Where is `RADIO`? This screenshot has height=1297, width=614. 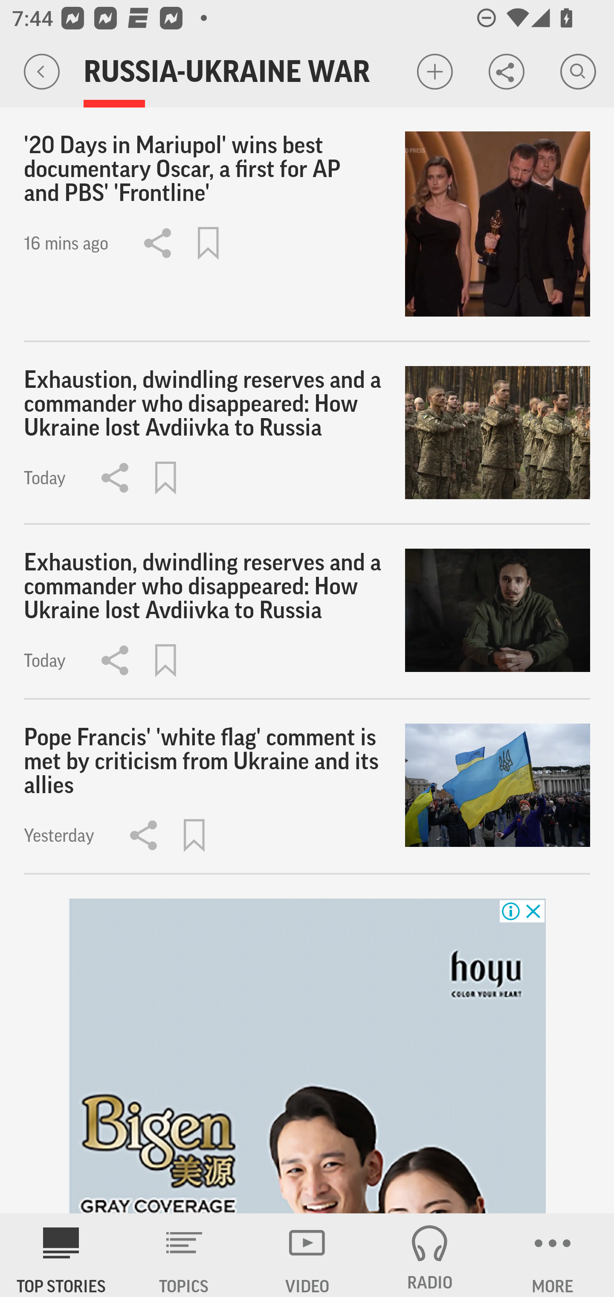 RADIO is located at coordinates (430, 1255).